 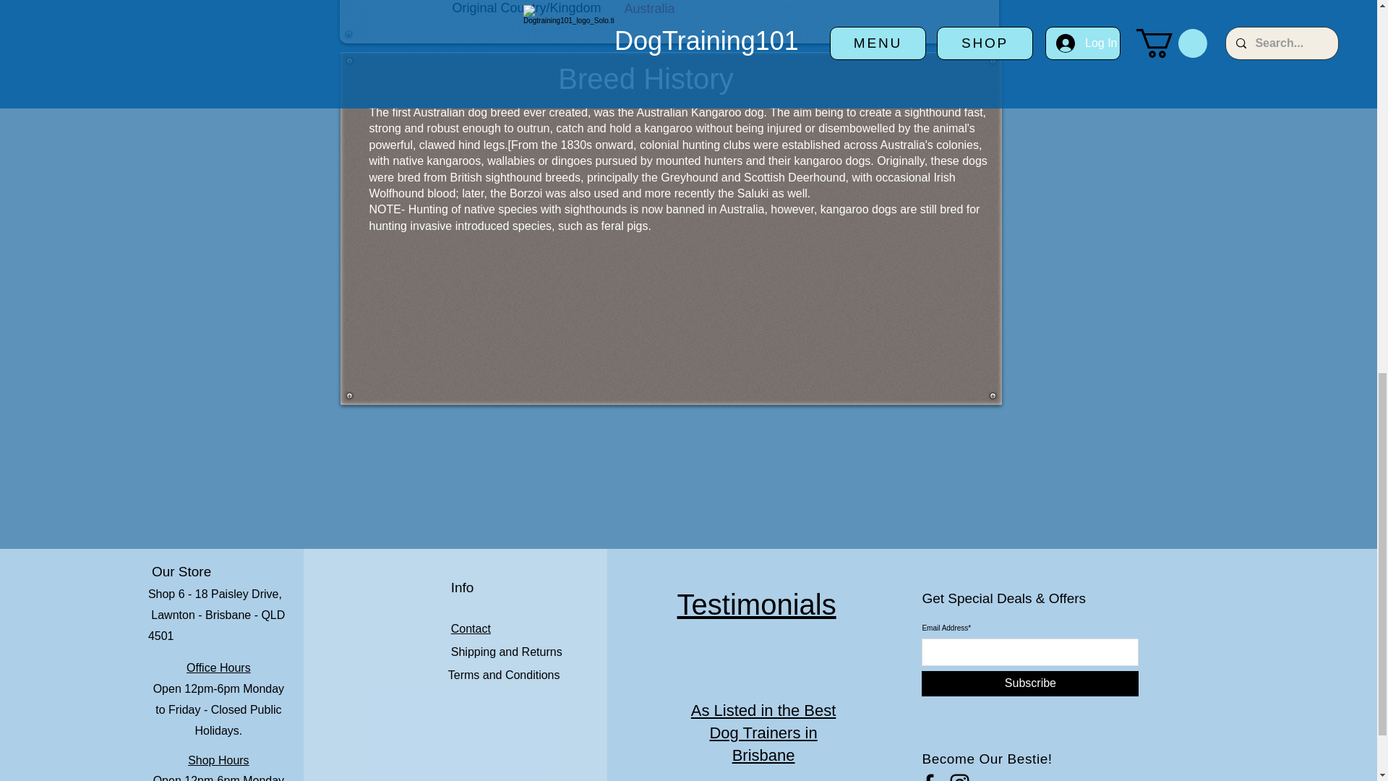 I want to click on Subscribe, so click(x=1029, y=683).